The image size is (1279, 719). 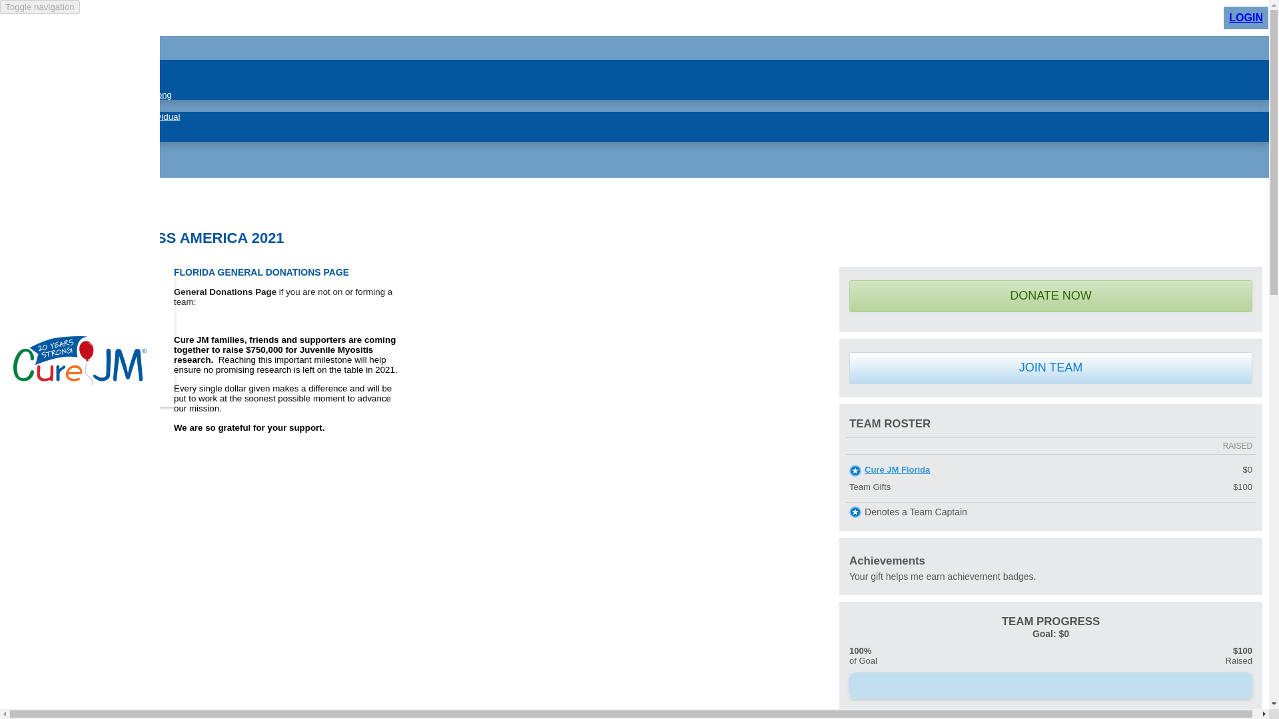 What do you see at coordinates (48, 105) in the screenshot?
I see `DONATE` at bounding box center [48, 105].